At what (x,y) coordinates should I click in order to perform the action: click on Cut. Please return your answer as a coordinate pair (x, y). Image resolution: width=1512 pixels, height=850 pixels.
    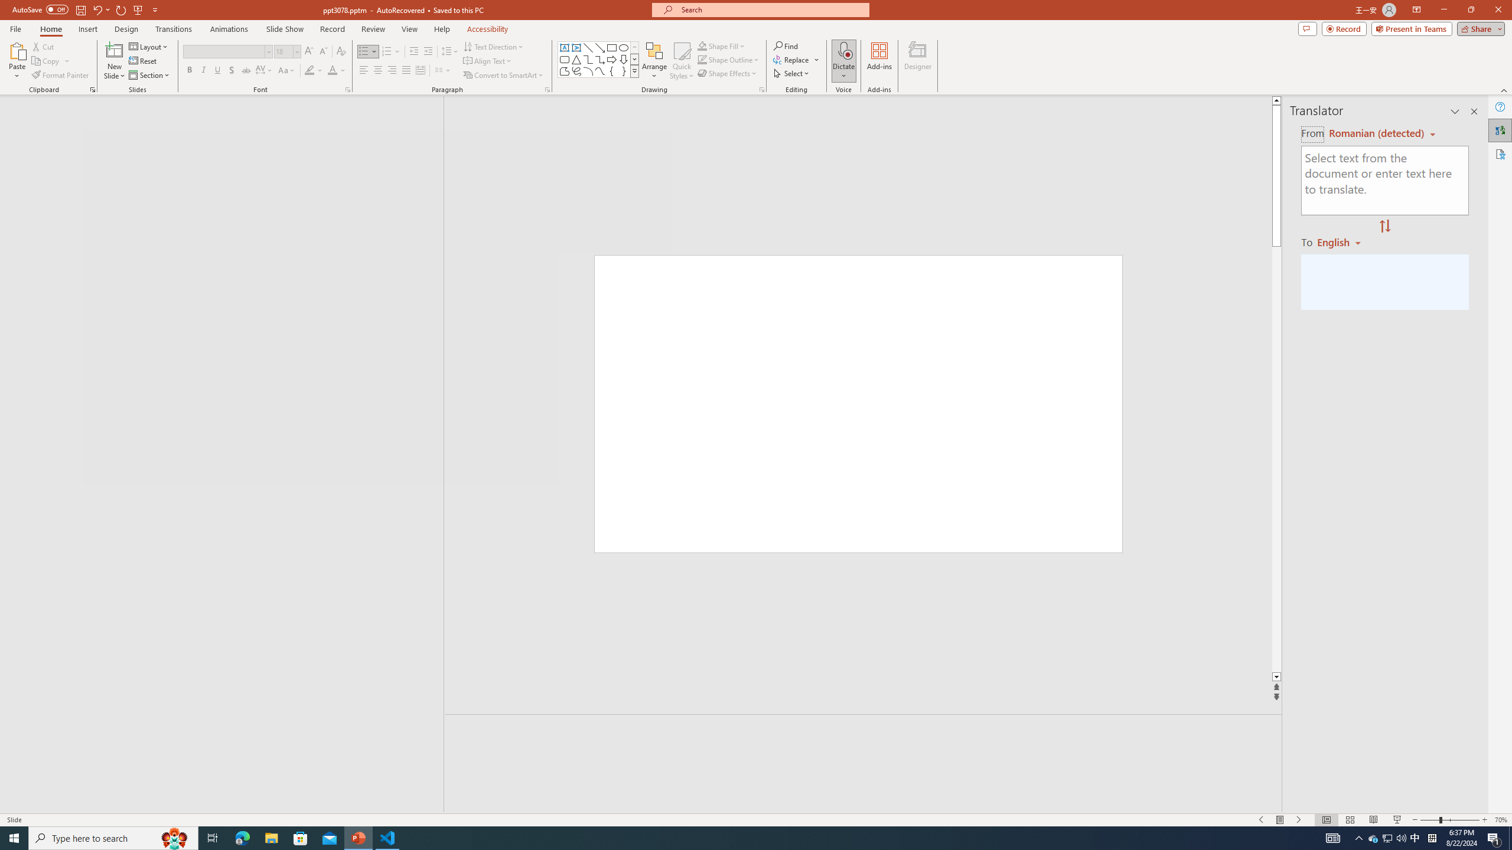
    Looking at the image, I should click on (44, 46).